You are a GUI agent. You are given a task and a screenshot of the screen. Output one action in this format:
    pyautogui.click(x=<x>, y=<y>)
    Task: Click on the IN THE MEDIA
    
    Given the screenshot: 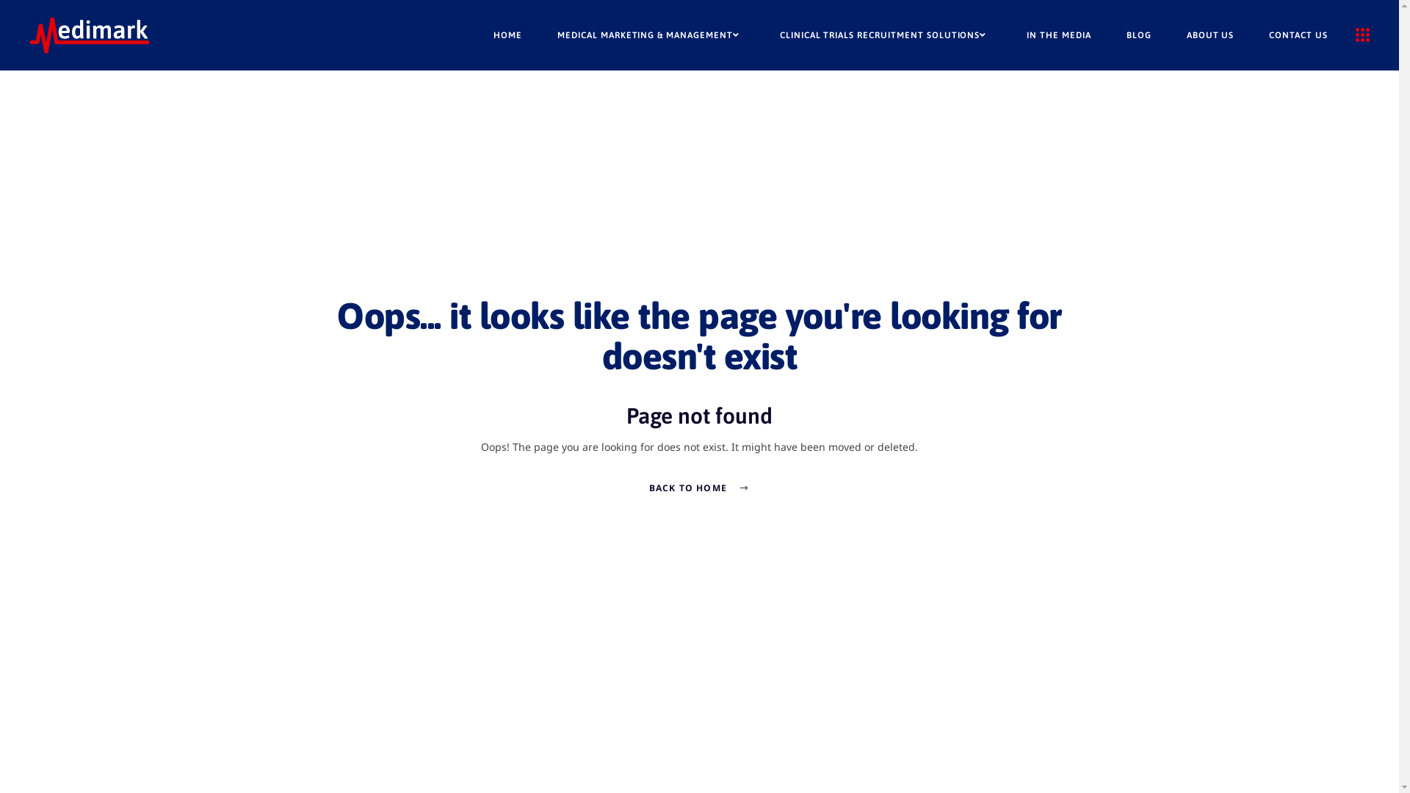 What is the action you would take?
    pyautogui.click(x=1059, y=35)
    